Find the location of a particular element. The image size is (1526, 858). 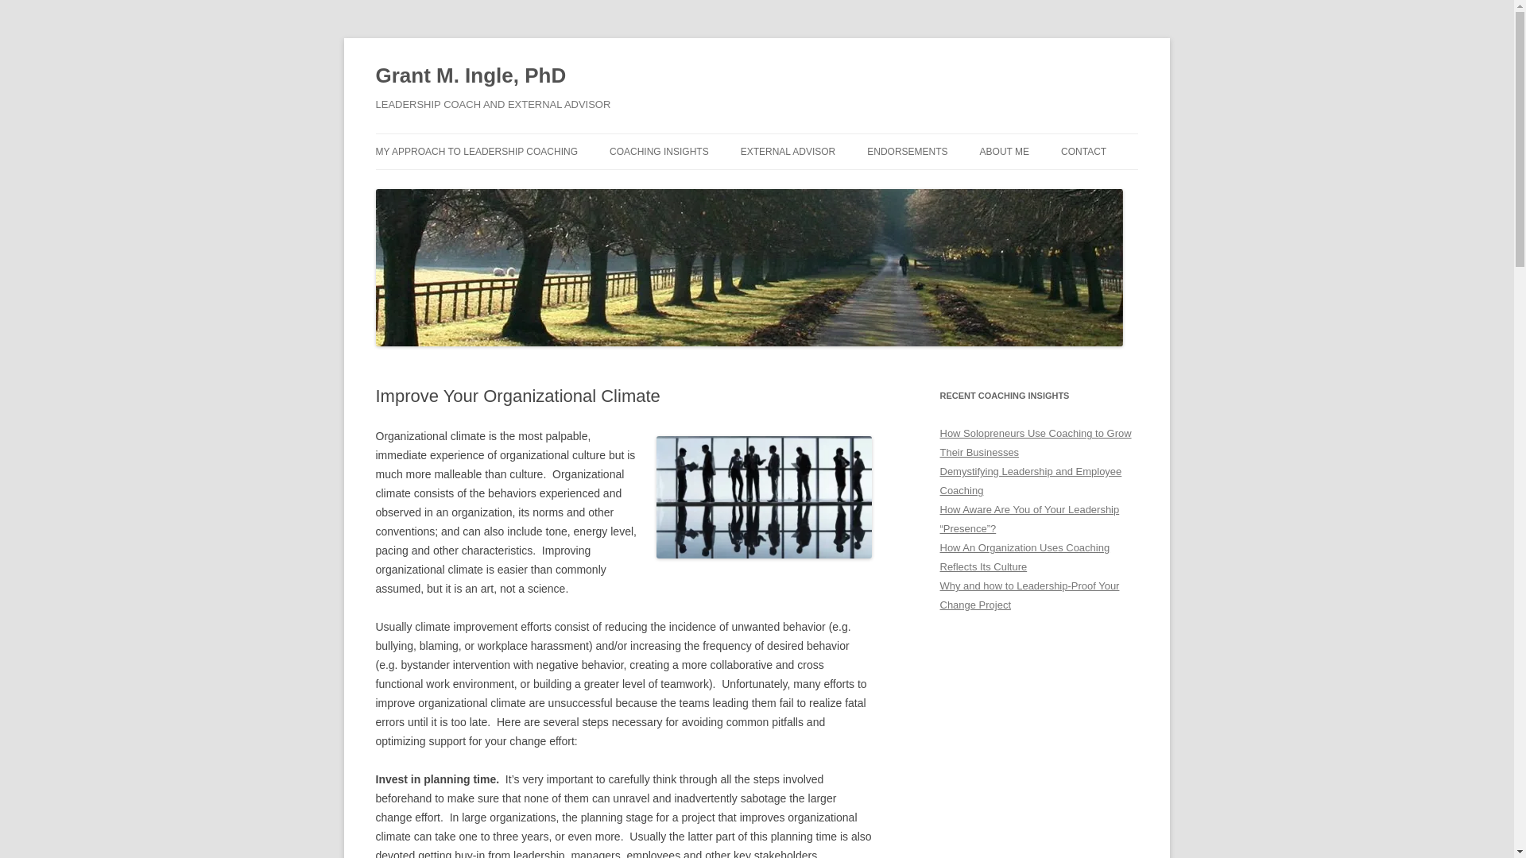

MY APPROACH TO LEADERSHIP COACHING is located at coordinates (477, 151).